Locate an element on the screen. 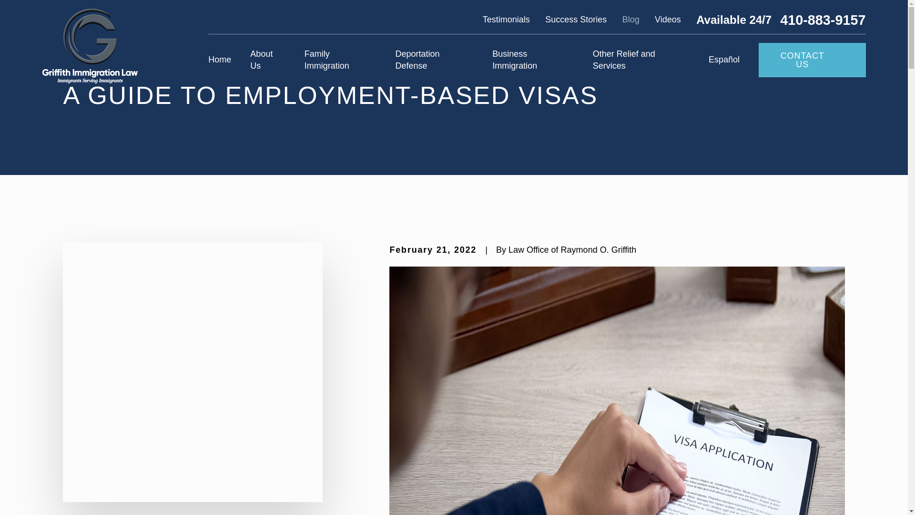  Success Stories is located at coordinates (576, 19).